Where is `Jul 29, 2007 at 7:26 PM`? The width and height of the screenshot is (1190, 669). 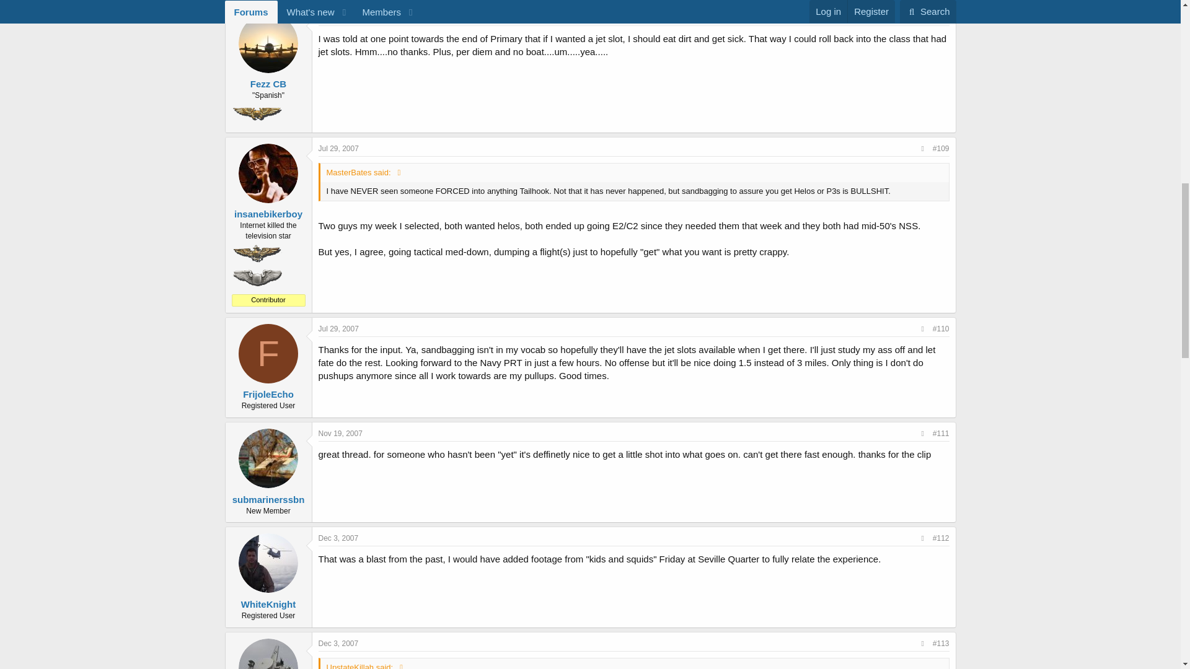 Jul 29, 2007 at 7:26 PM is located at coordinates (338, 18).